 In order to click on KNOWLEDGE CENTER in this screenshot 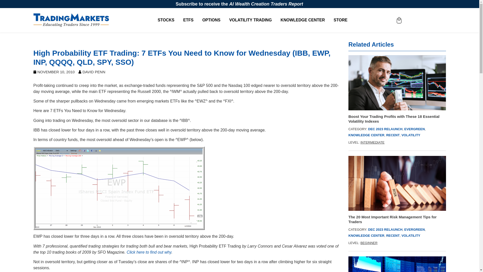, I will do `click(366, 235)`.